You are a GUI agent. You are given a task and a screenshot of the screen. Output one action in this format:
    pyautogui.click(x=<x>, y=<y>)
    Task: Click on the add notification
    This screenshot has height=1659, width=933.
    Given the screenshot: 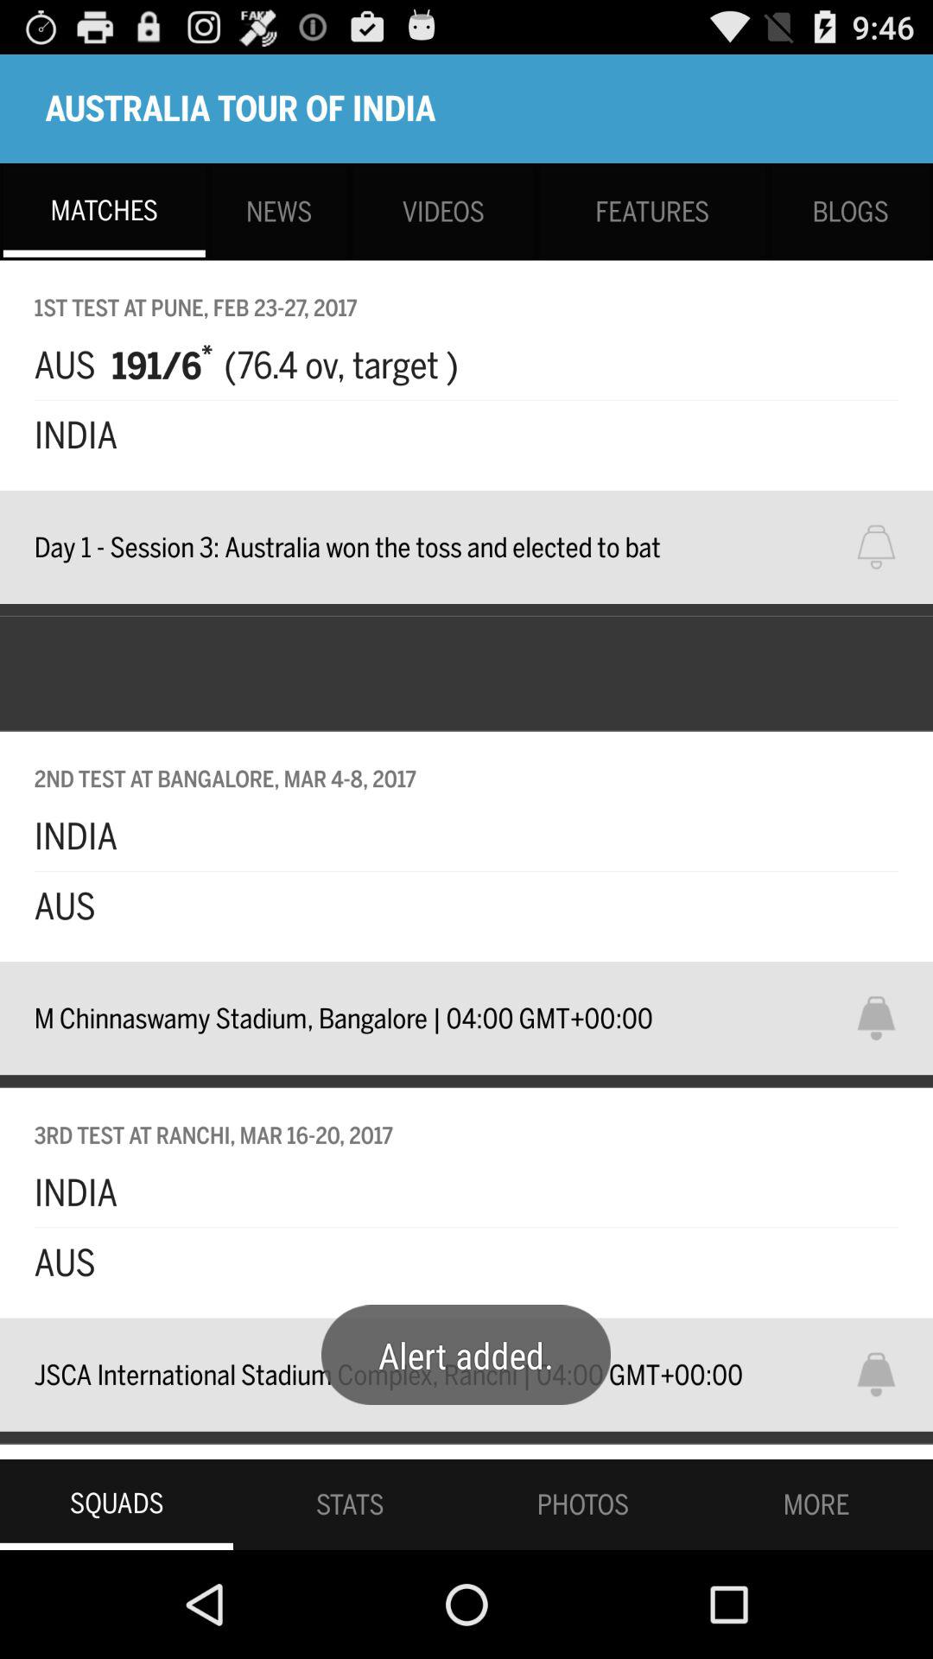 What is the action you would take?
    pyautogui.click(x=887, y=547)
    